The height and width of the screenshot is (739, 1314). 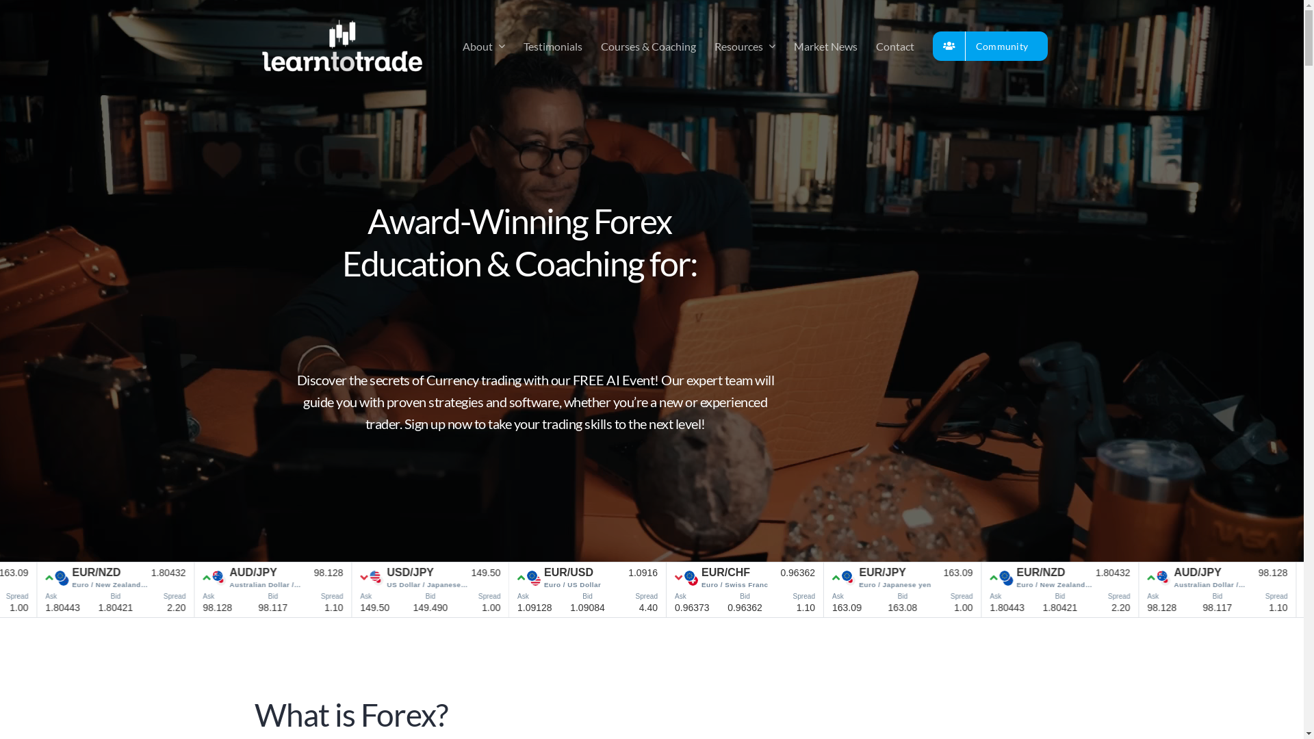 What do you see at coordinates (825, 46) in the screenshot?
I see `Market News` at bounding box center [825, 46].